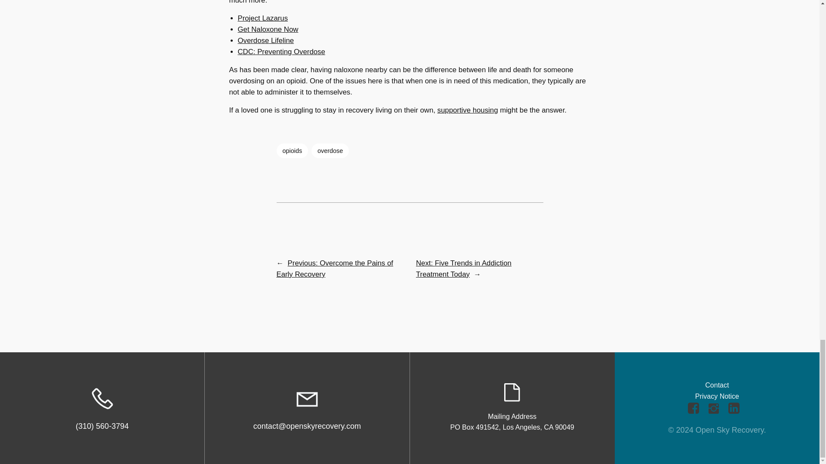  What do you see at coordinates (717, 385) in the screenshot?
I see `Contact` at bounding box center [717, 385].